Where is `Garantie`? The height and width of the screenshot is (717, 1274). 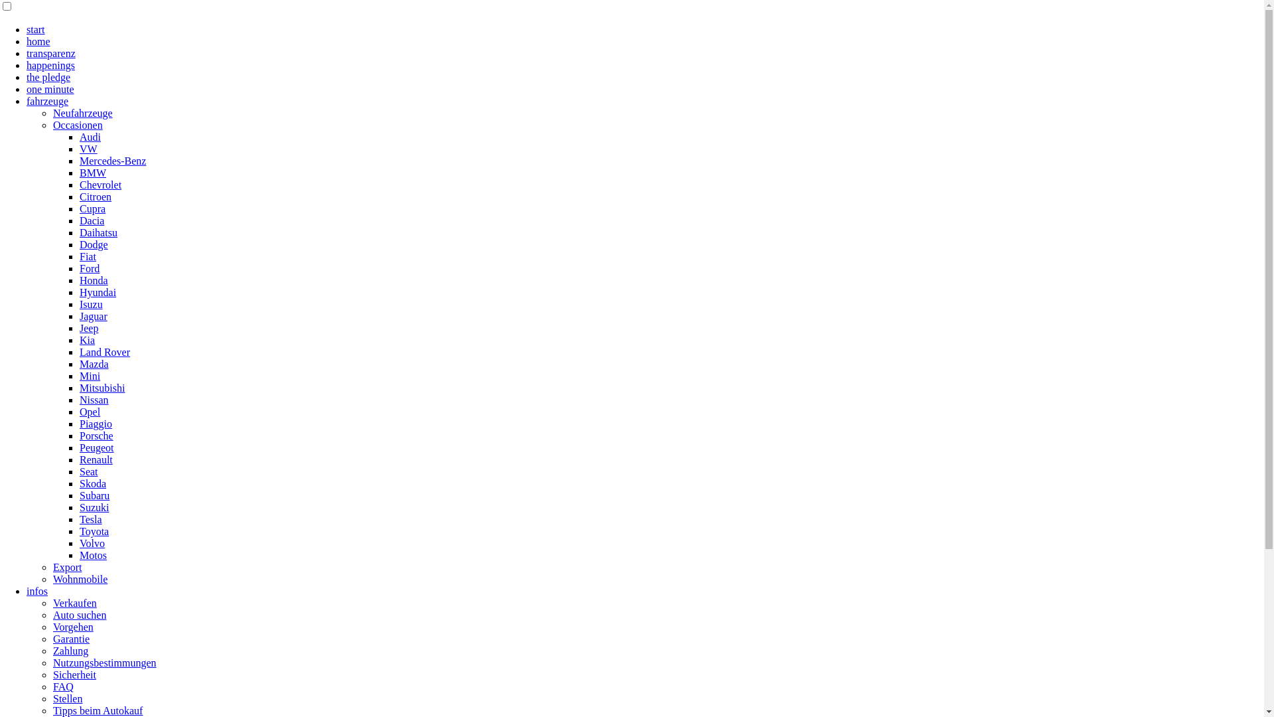
Garantie is located at coordinates (72, 639).